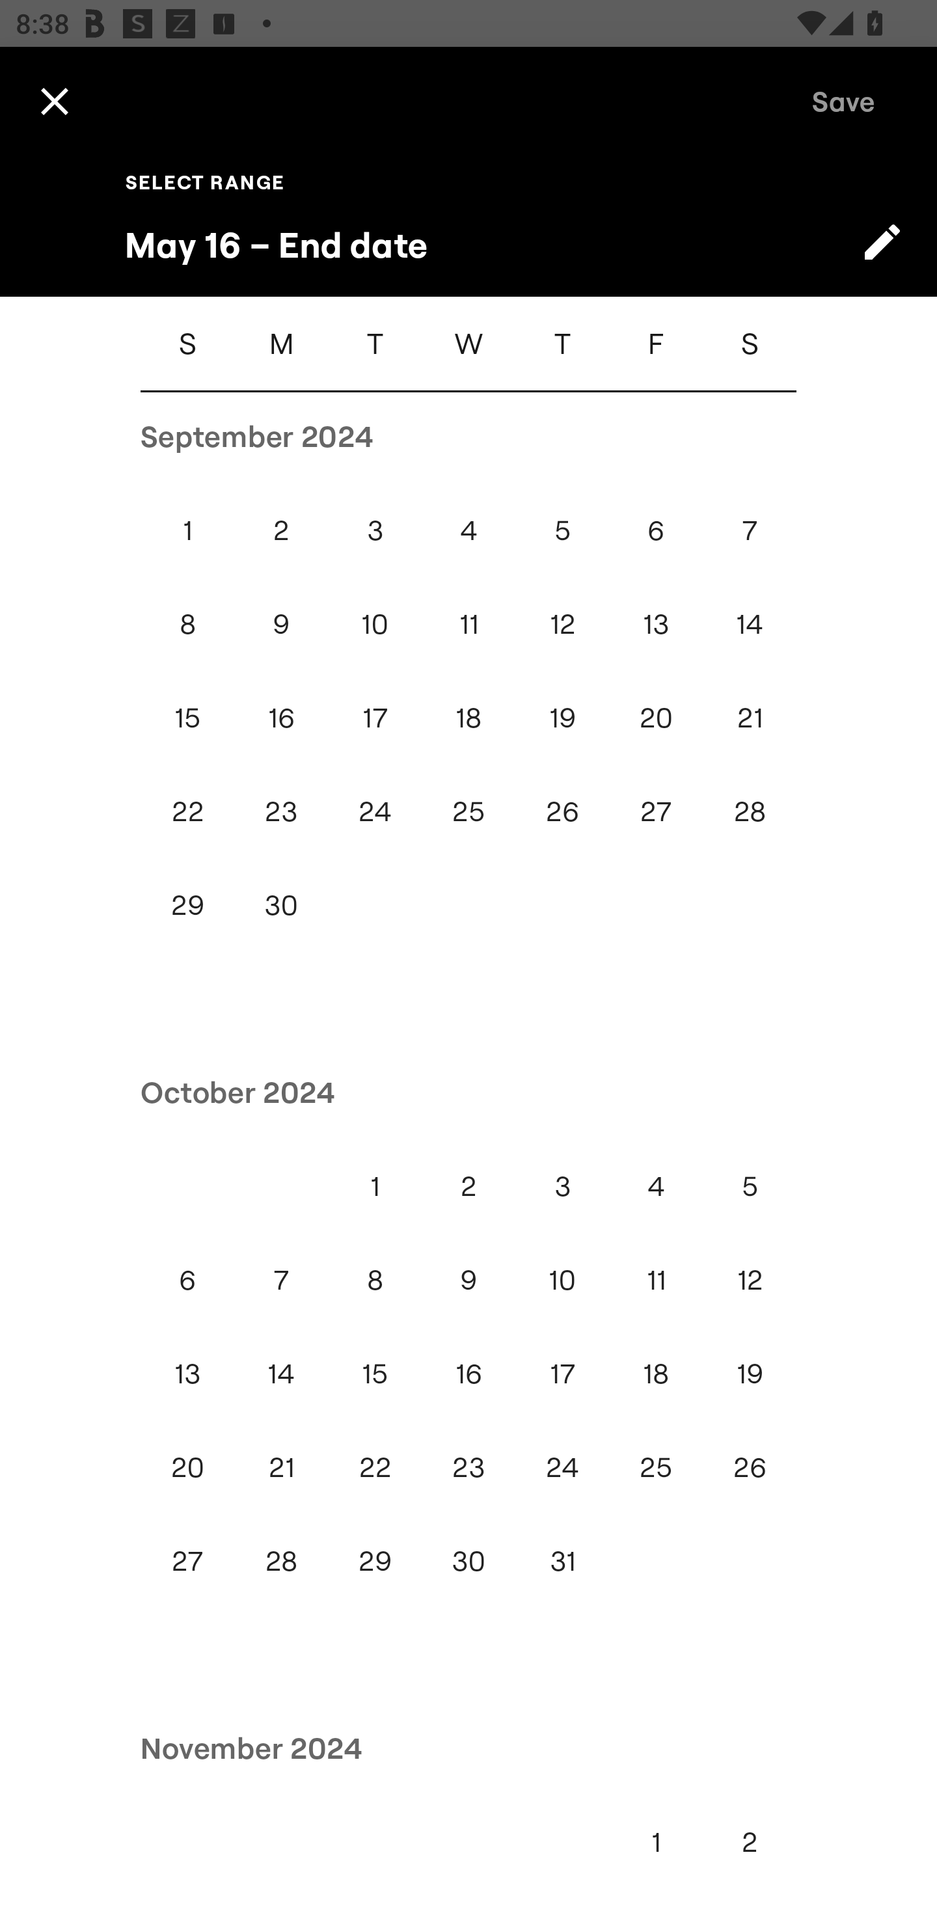 The image size is (937, 1926). What do you see at coordinates (750, 717) in the screenshot?
I see `21 Sat, Sep 21` at bounding box center [750, 717].